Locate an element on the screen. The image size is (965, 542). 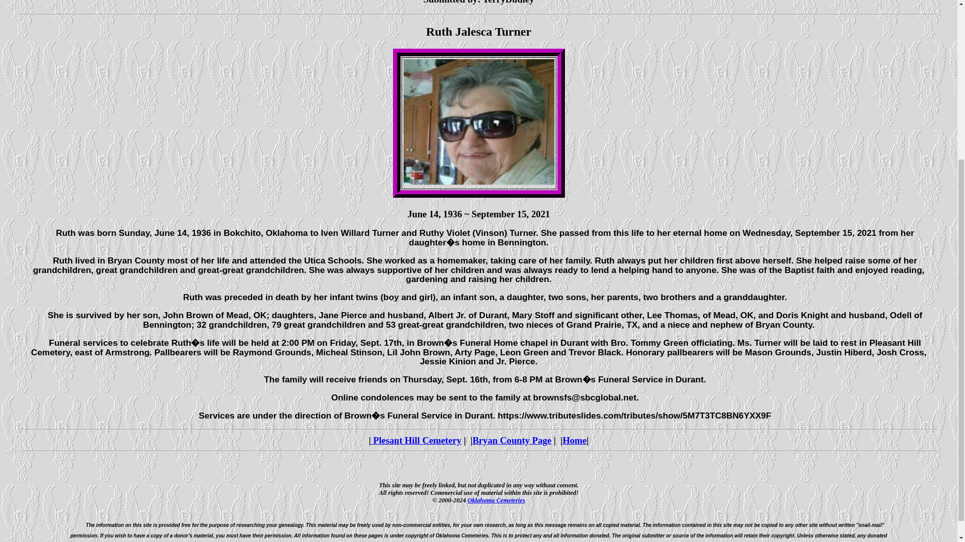
Oklahoma Cemeteries is located at coordinates (496, 500).